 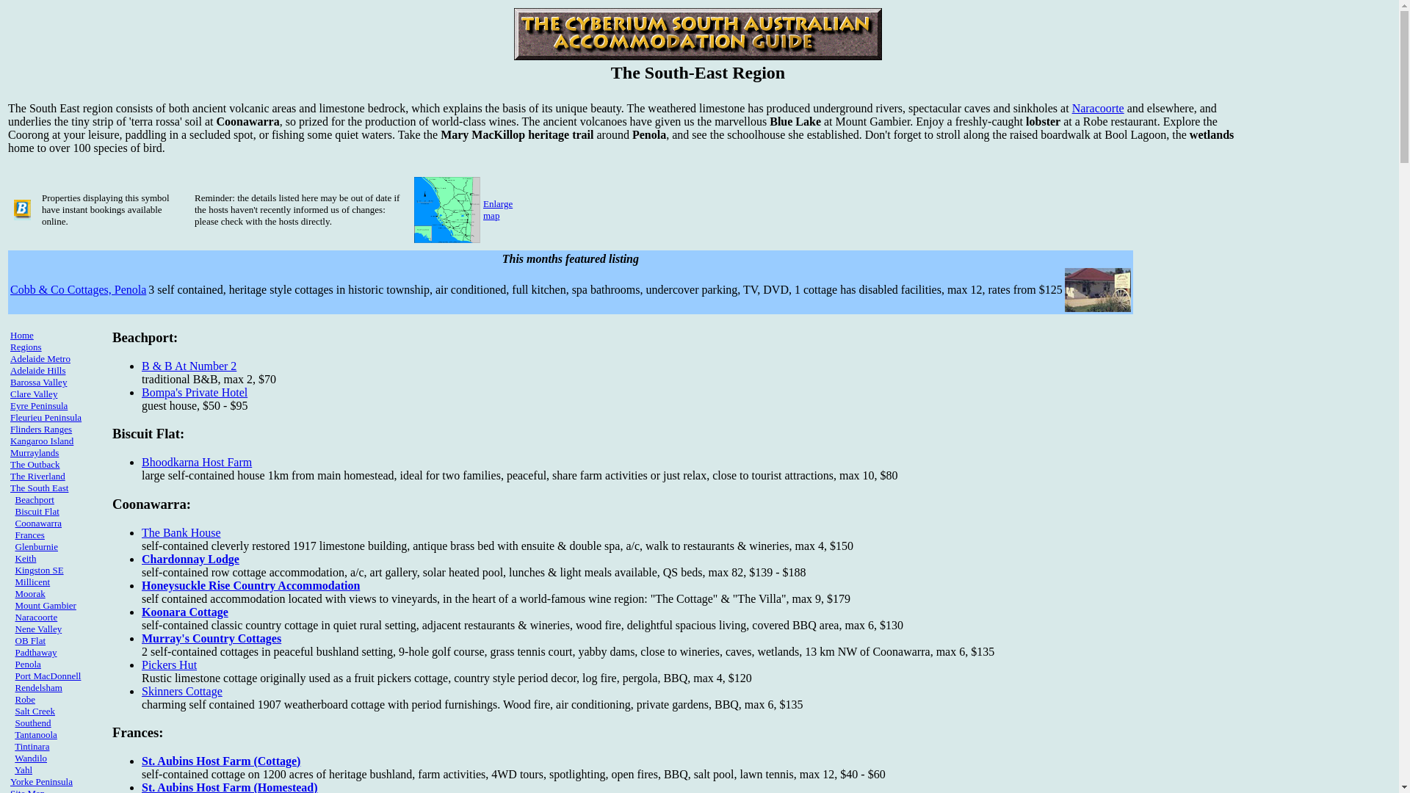 What do you see at coordinates (250, 584) in the screenshot?
I see `Honeysuckle Rise Country Accommodation` at bounding box center [250, 584].